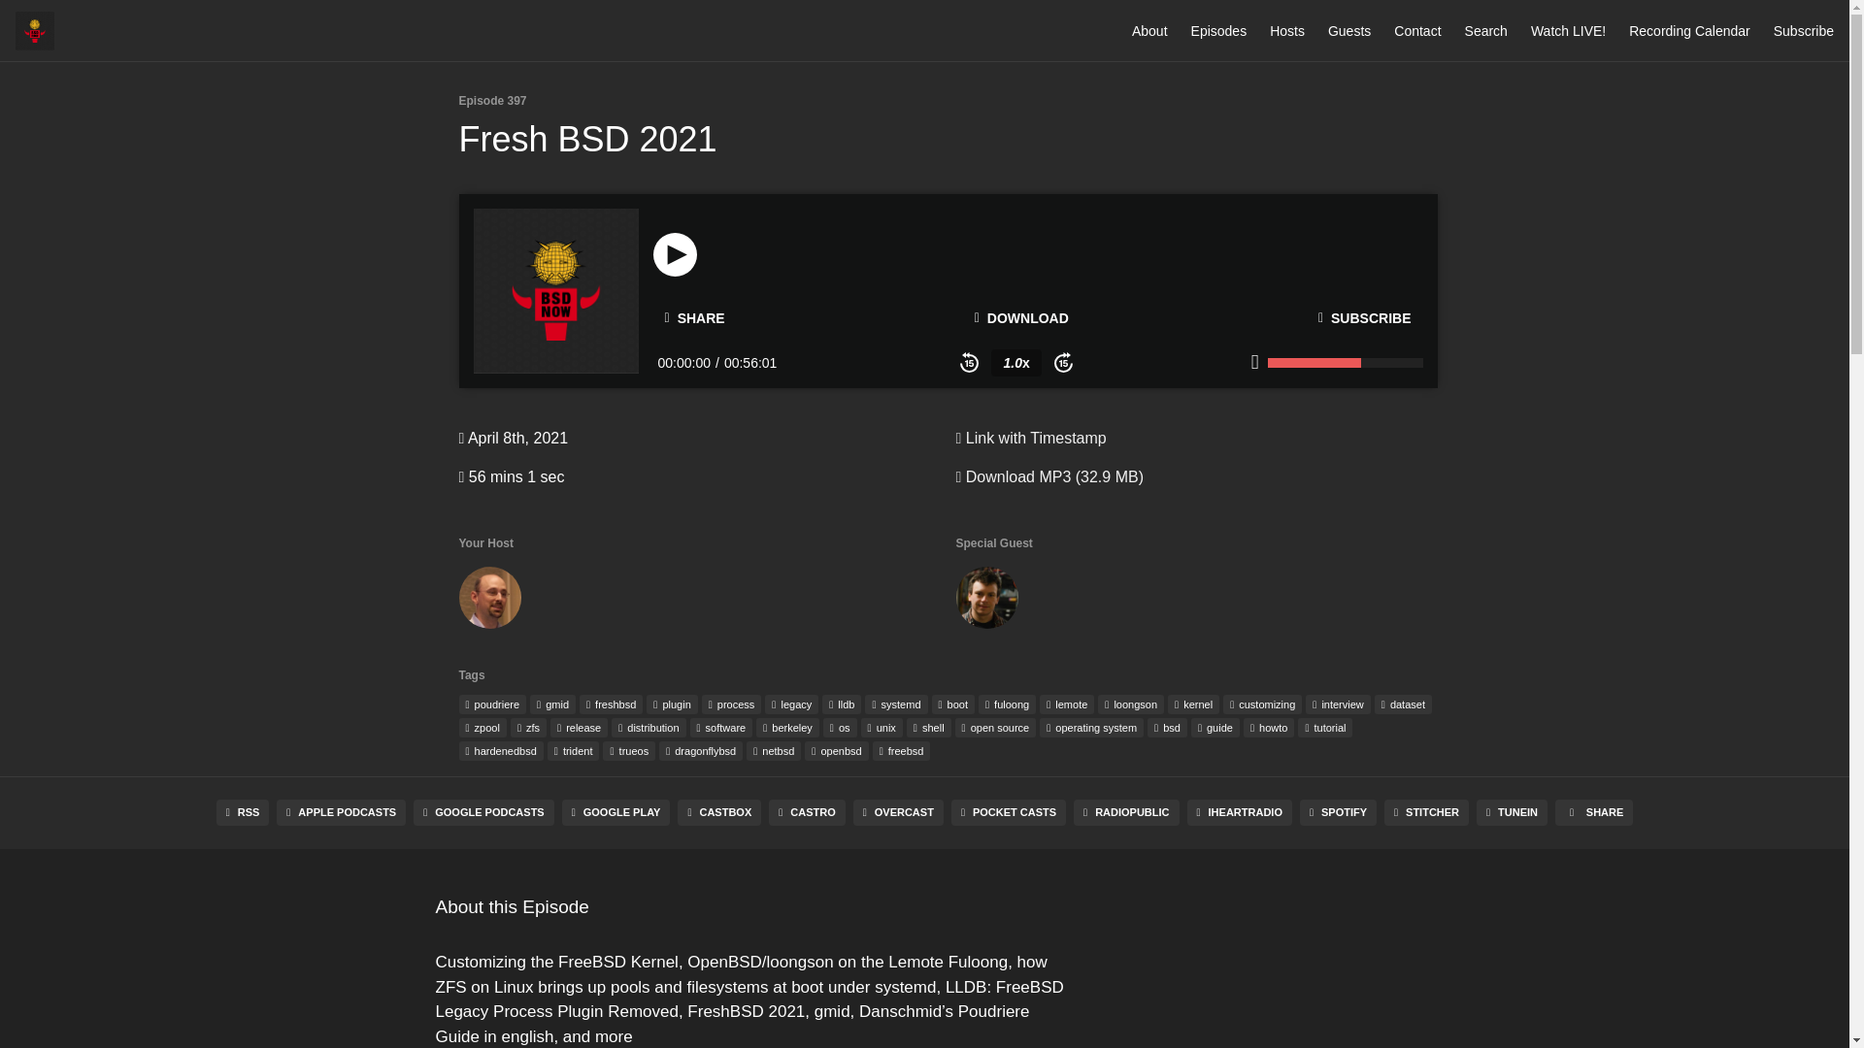  Describe the element at coordinates (1365, 317) in the screenshot. I see `SUBSCRIBE` at that location.